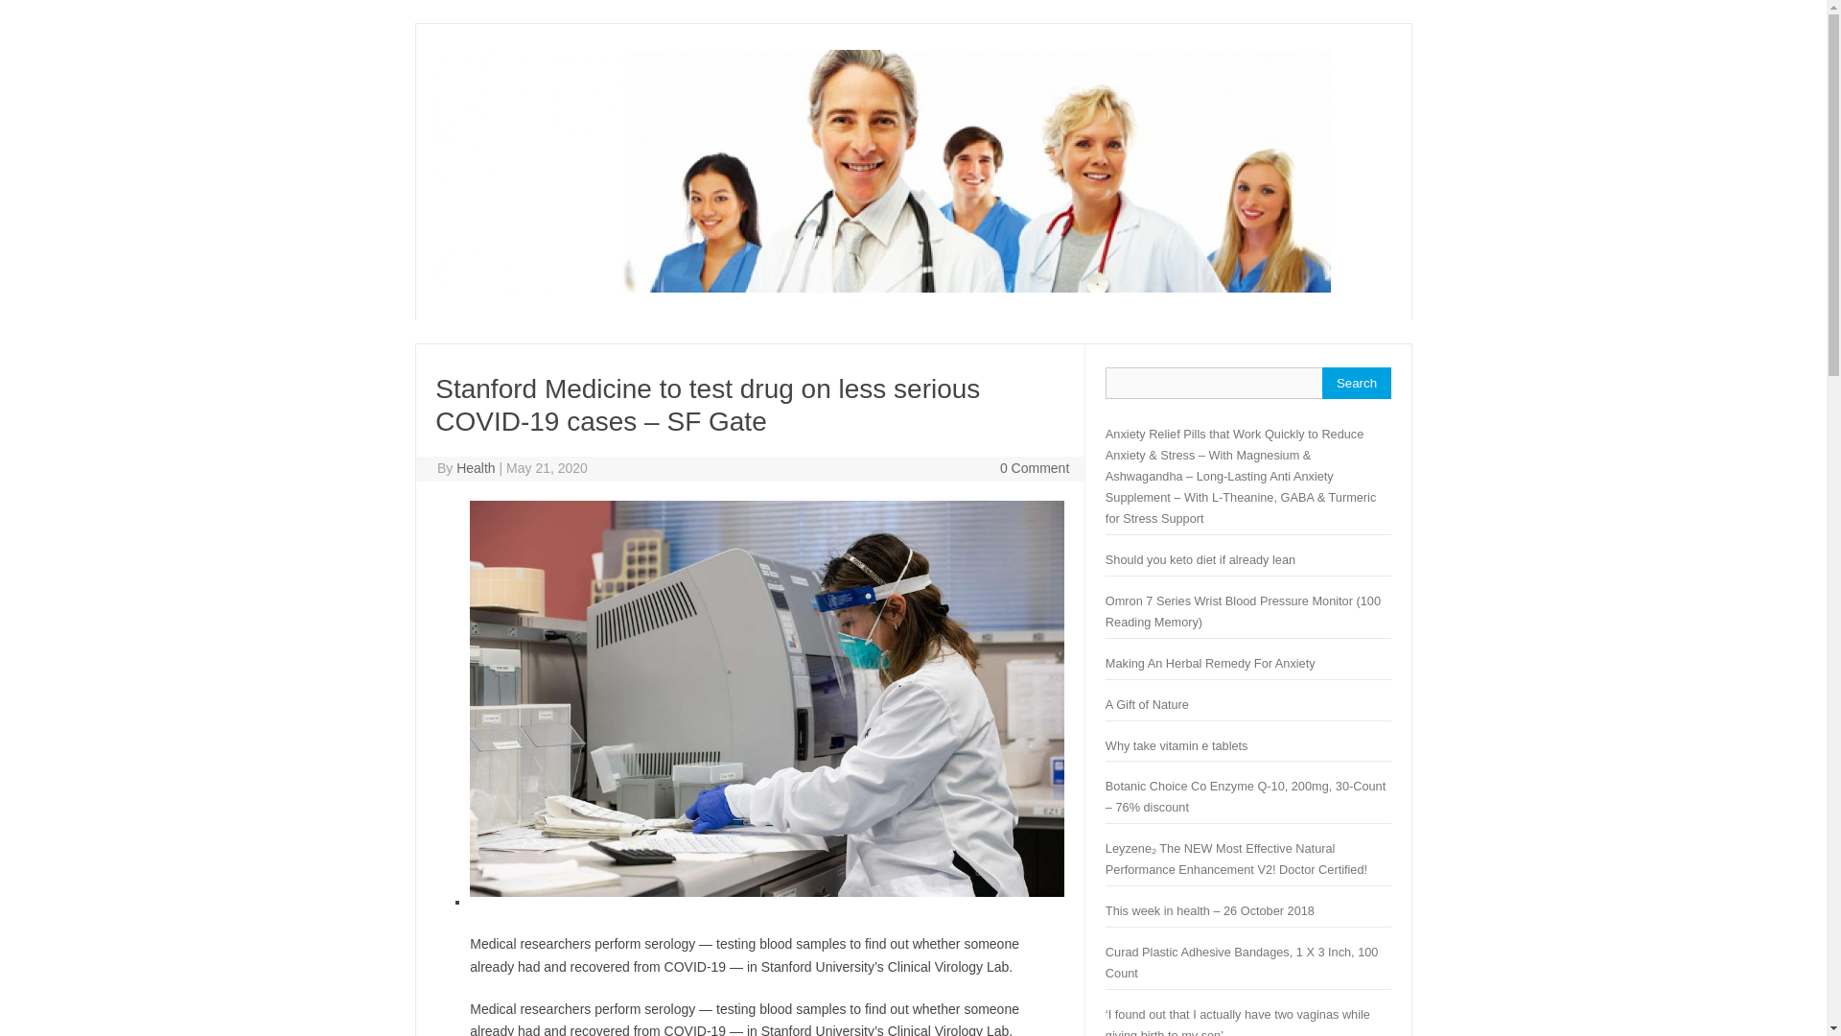  Describe the element at coordinates (1177, 746) in the screenshot. I see `Why take vitamin e tablets` at that location.